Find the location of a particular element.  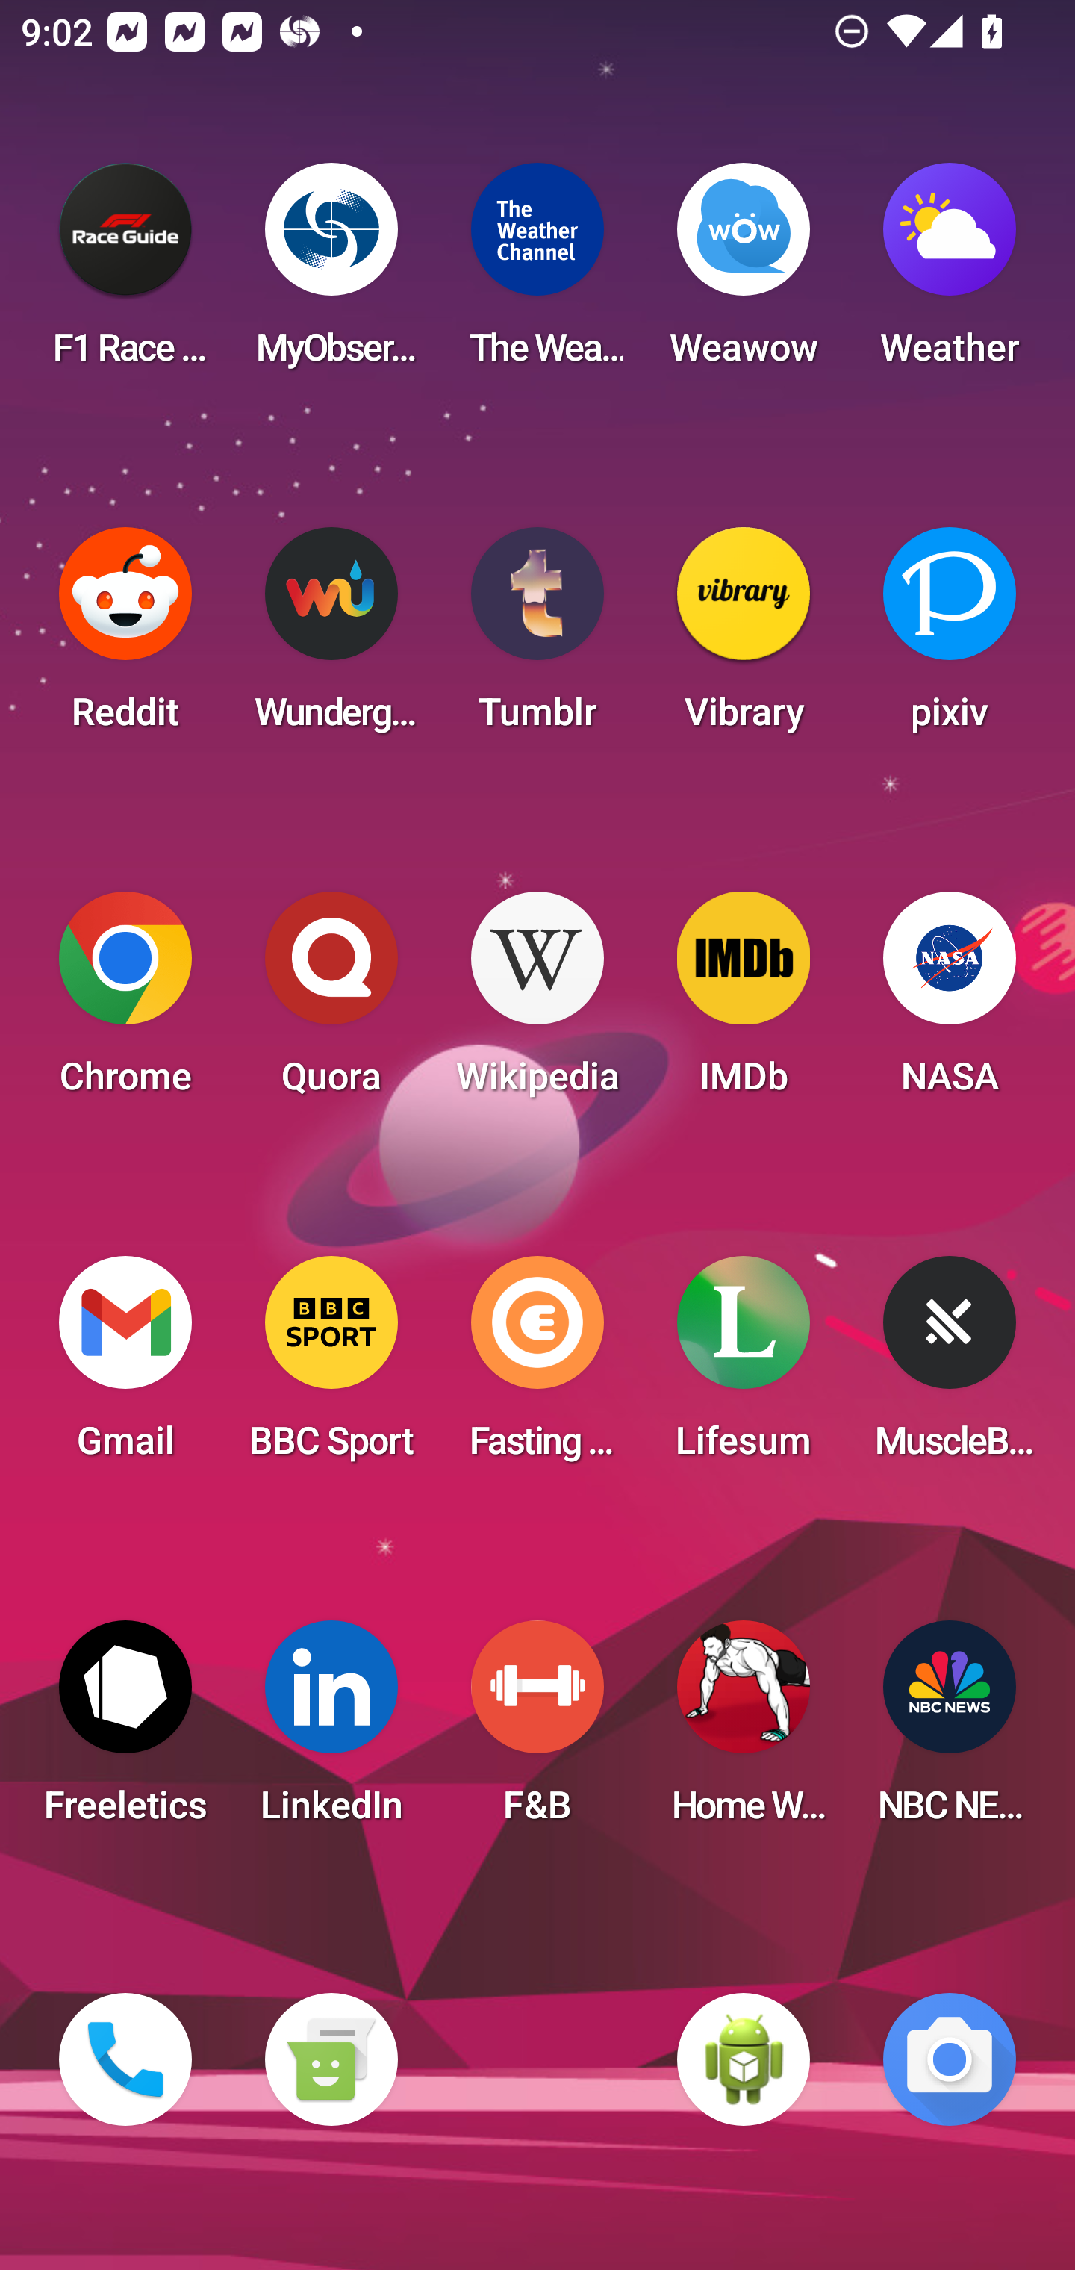

Lifesum is located at coordinates (744, 1366).